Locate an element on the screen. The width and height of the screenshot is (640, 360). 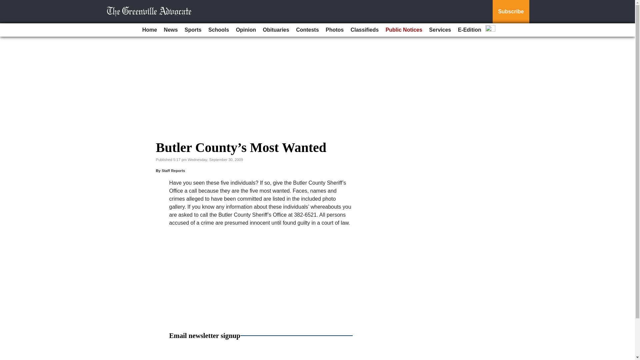
Public Notices is located at coordinates (404, 30).